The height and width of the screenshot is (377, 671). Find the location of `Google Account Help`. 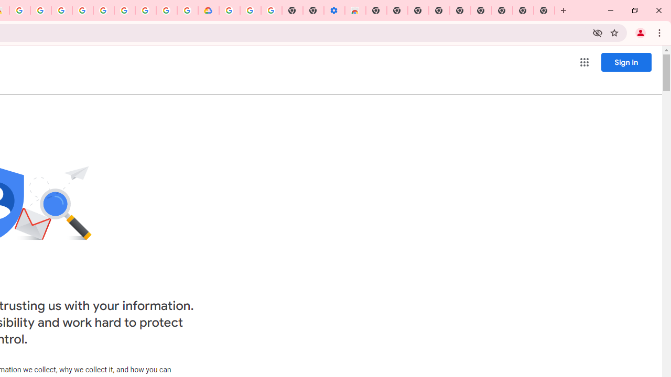

Google Account Help is located at coordinates (251, 10).